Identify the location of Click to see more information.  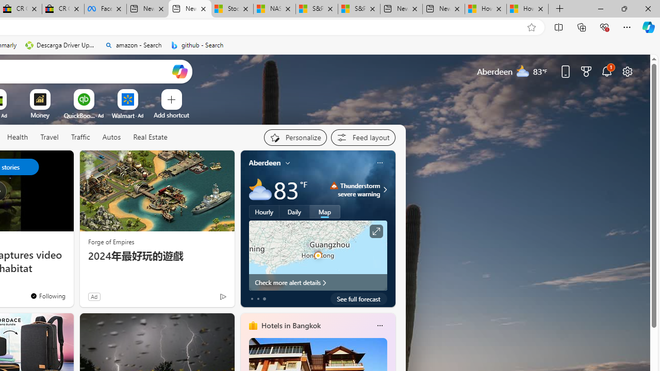
(375, 231).